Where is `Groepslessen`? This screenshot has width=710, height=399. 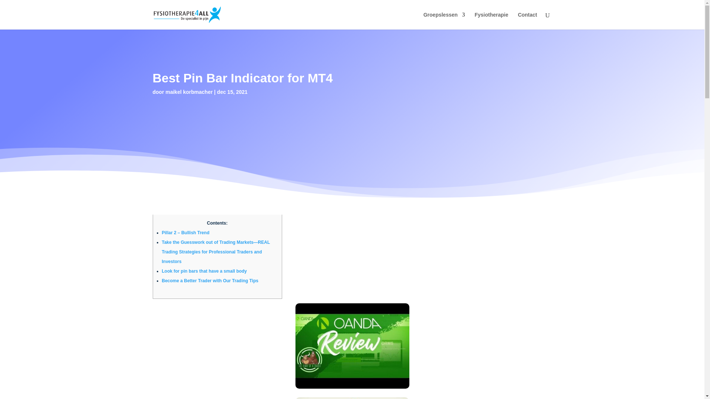
Groepslessen is located at coordinates (444, 21).